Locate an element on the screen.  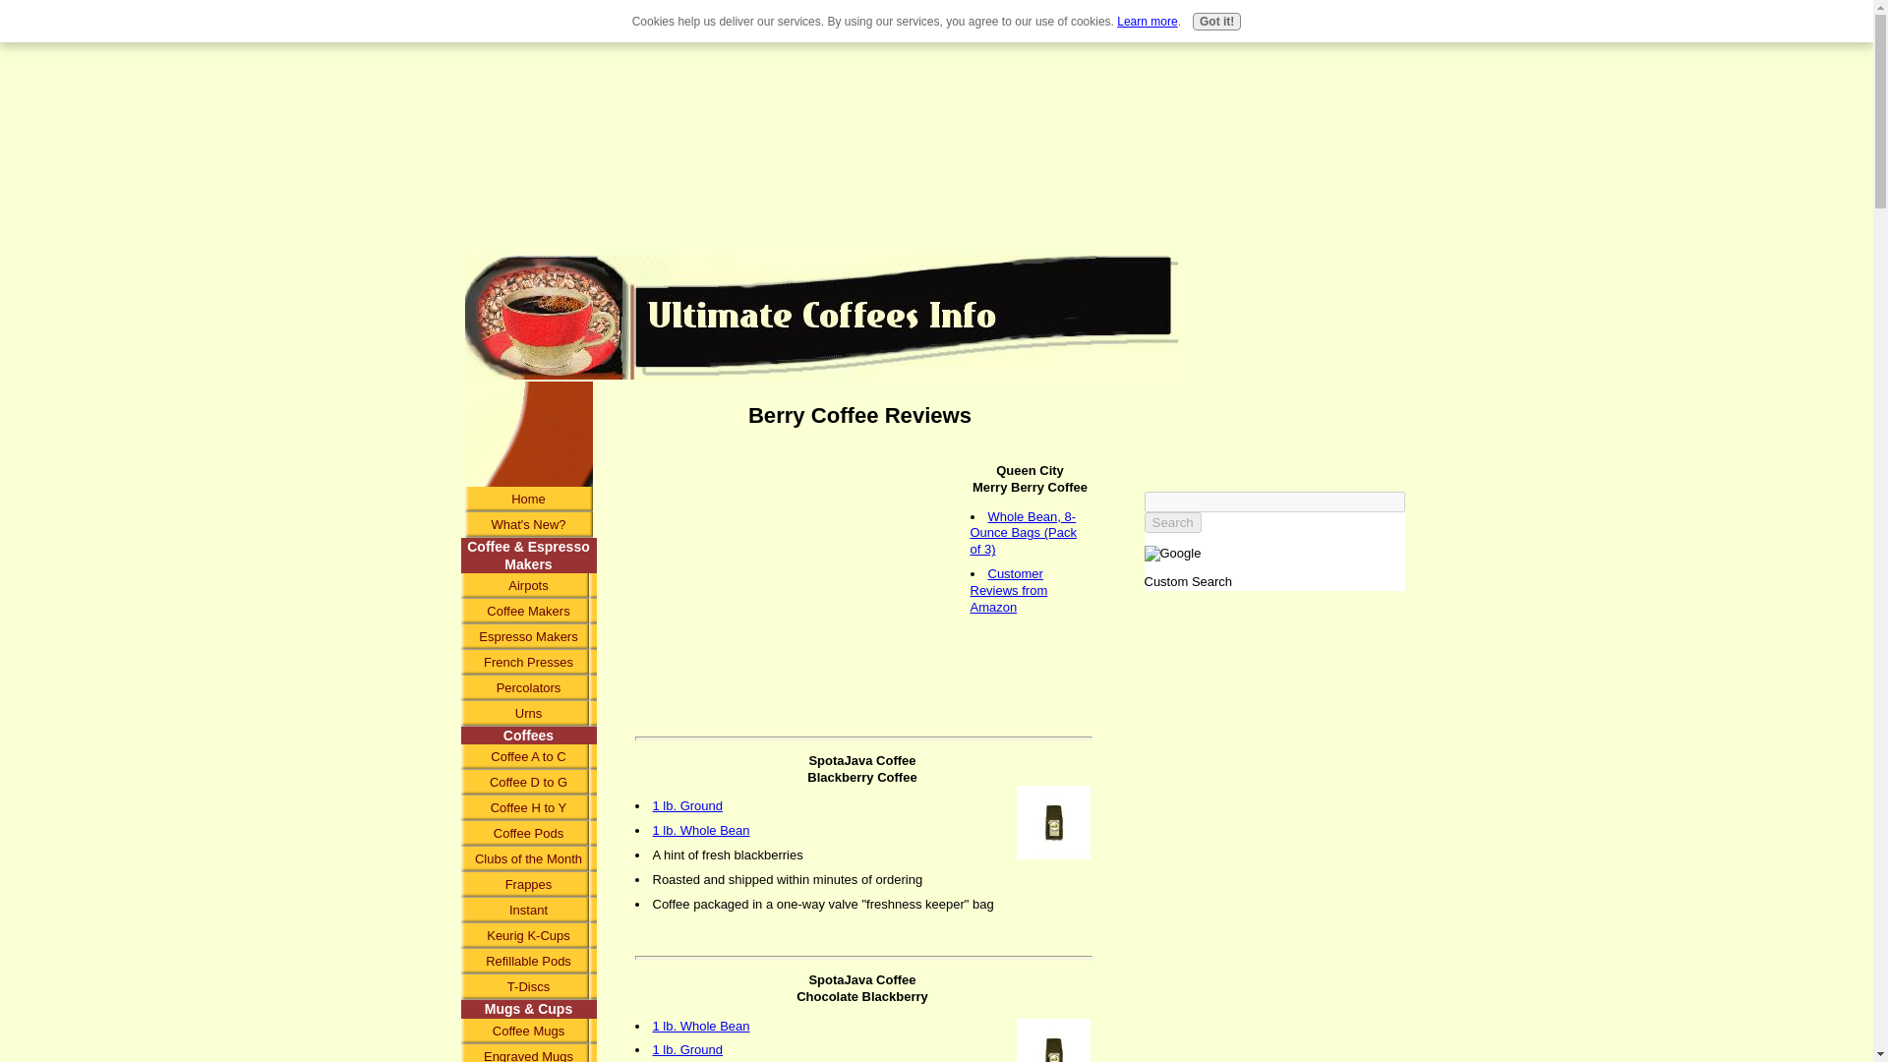
Search is located at coordinates (1172, 522).